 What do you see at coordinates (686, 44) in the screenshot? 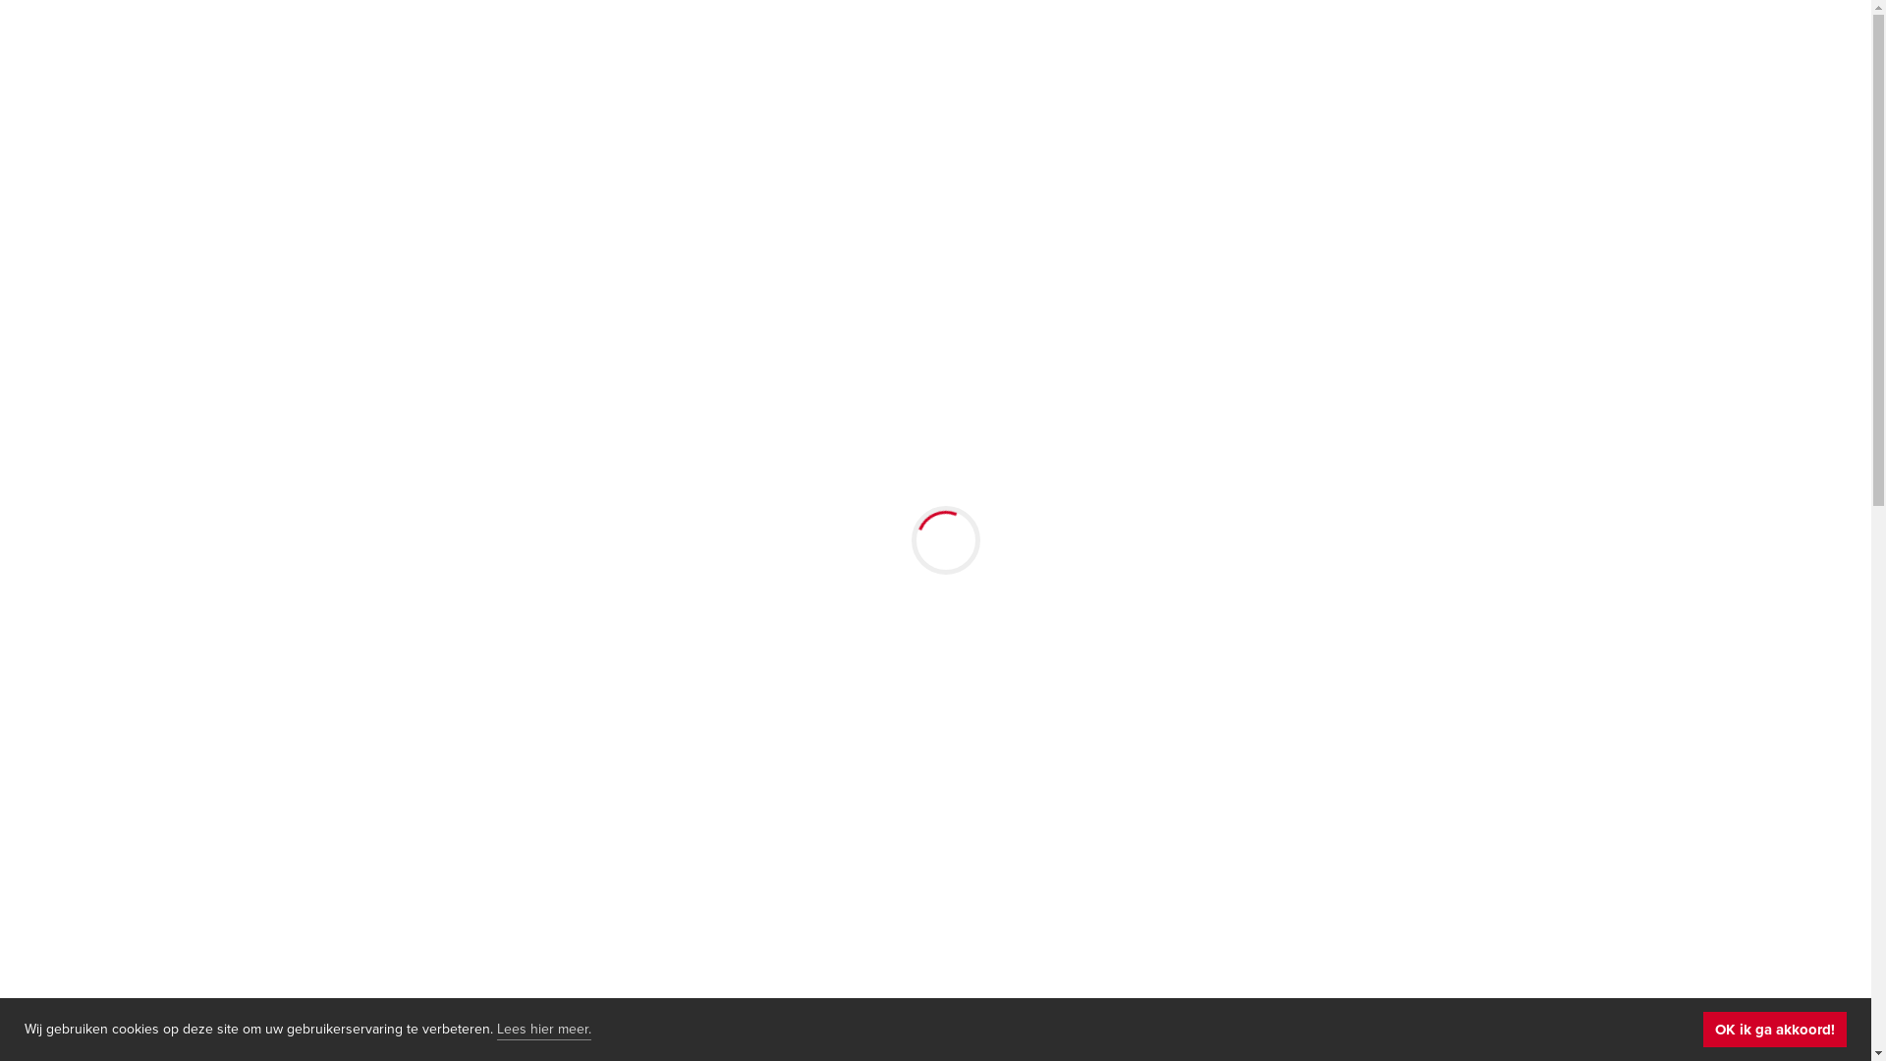
I see `NIEUWE WAGENS` at bounding box center [686, 44].